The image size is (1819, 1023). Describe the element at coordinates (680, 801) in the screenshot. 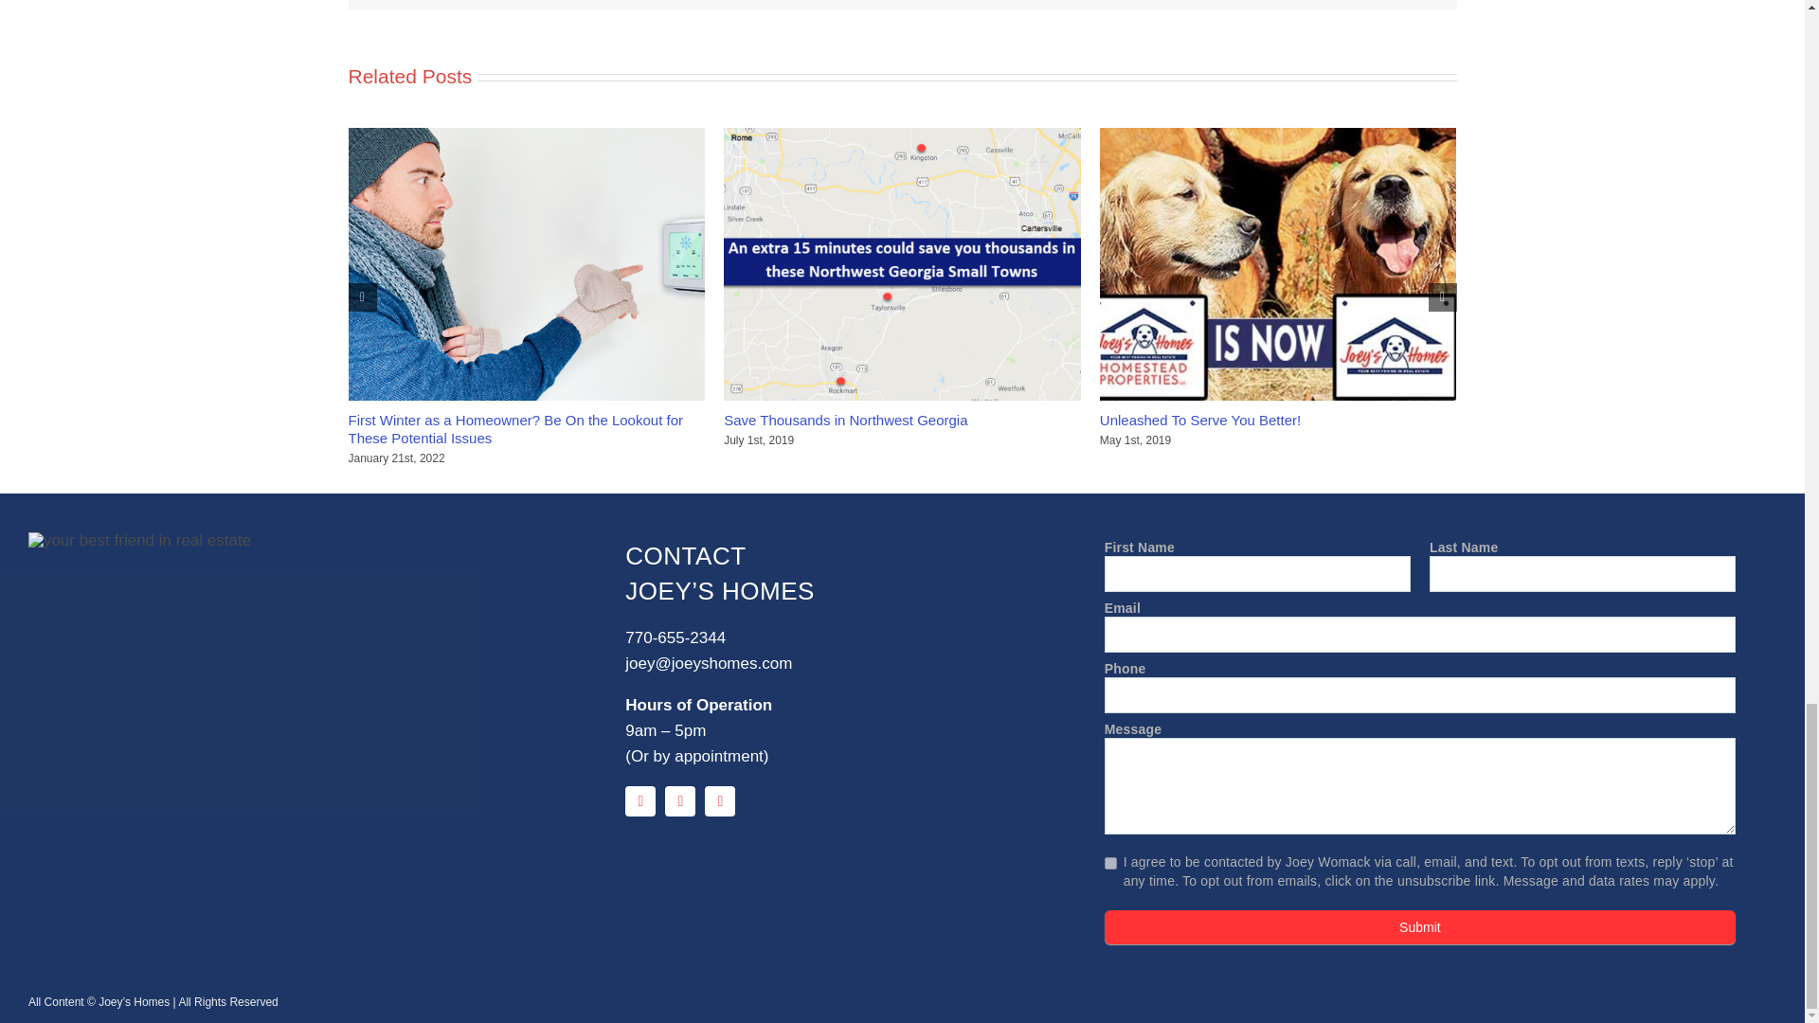

I see `X` at that location.